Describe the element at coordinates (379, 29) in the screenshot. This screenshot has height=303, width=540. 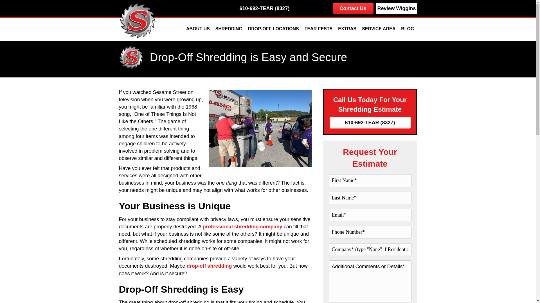
I see `SERVICE AREA` at that location.